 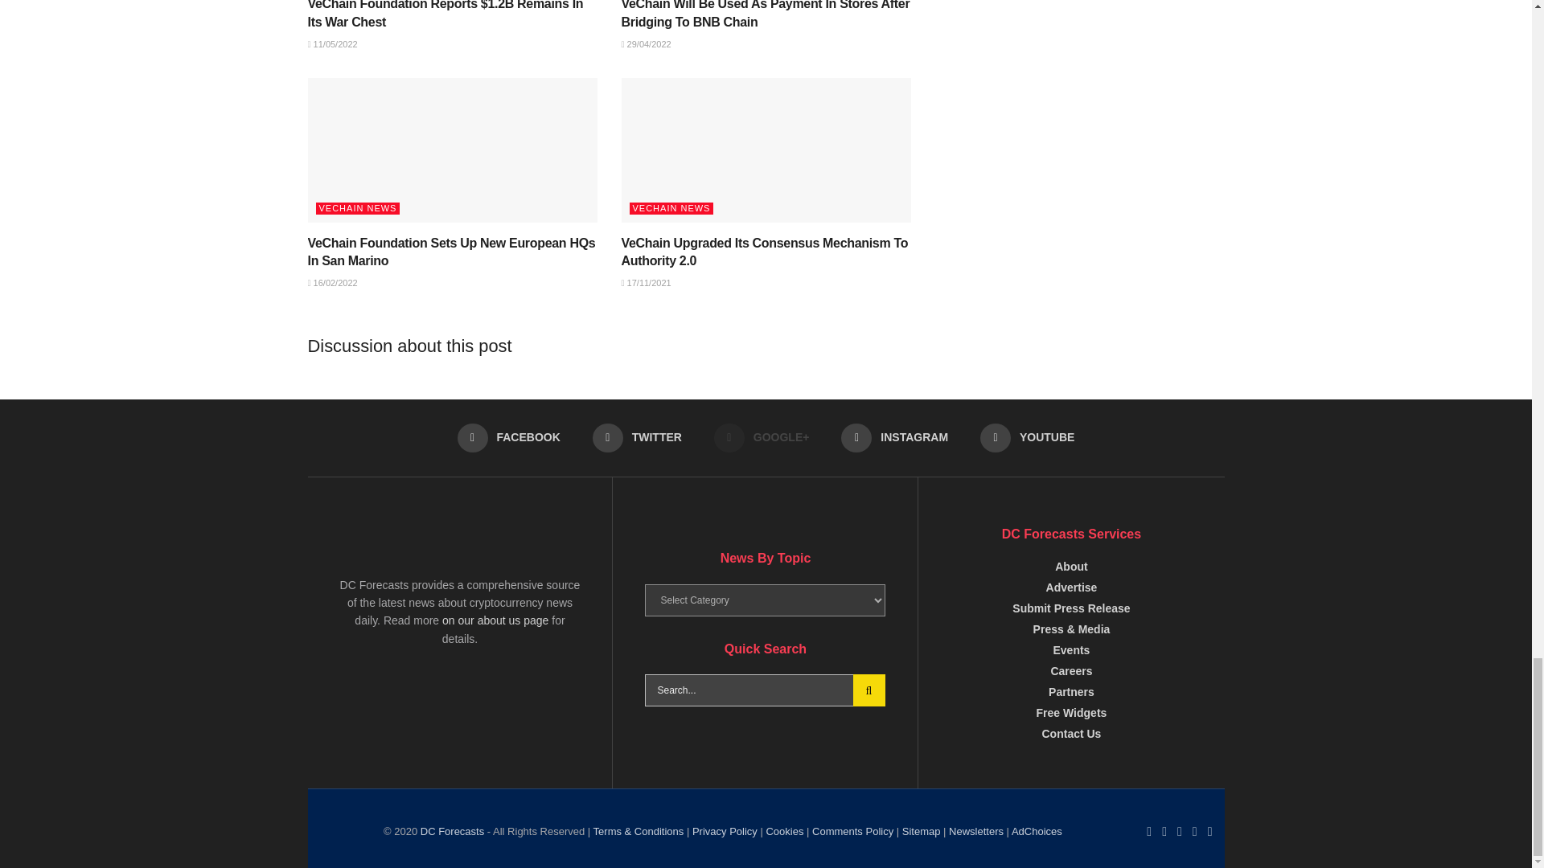 I want to click on Comments  Policy, so click(x=852, y=831).